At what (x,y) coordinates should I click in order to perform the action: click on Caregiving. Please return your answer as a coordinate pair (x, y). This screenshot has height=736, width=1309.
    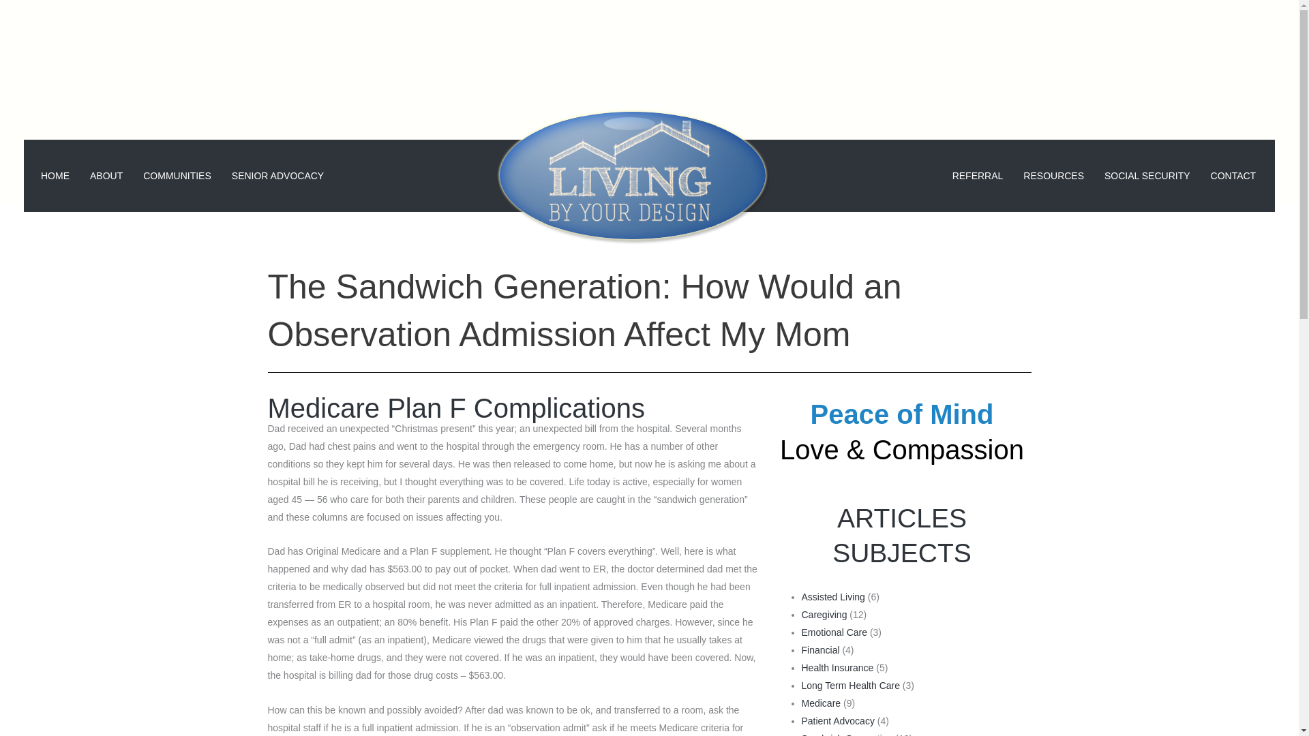
    Looking at the image, I should click on (824, 615).